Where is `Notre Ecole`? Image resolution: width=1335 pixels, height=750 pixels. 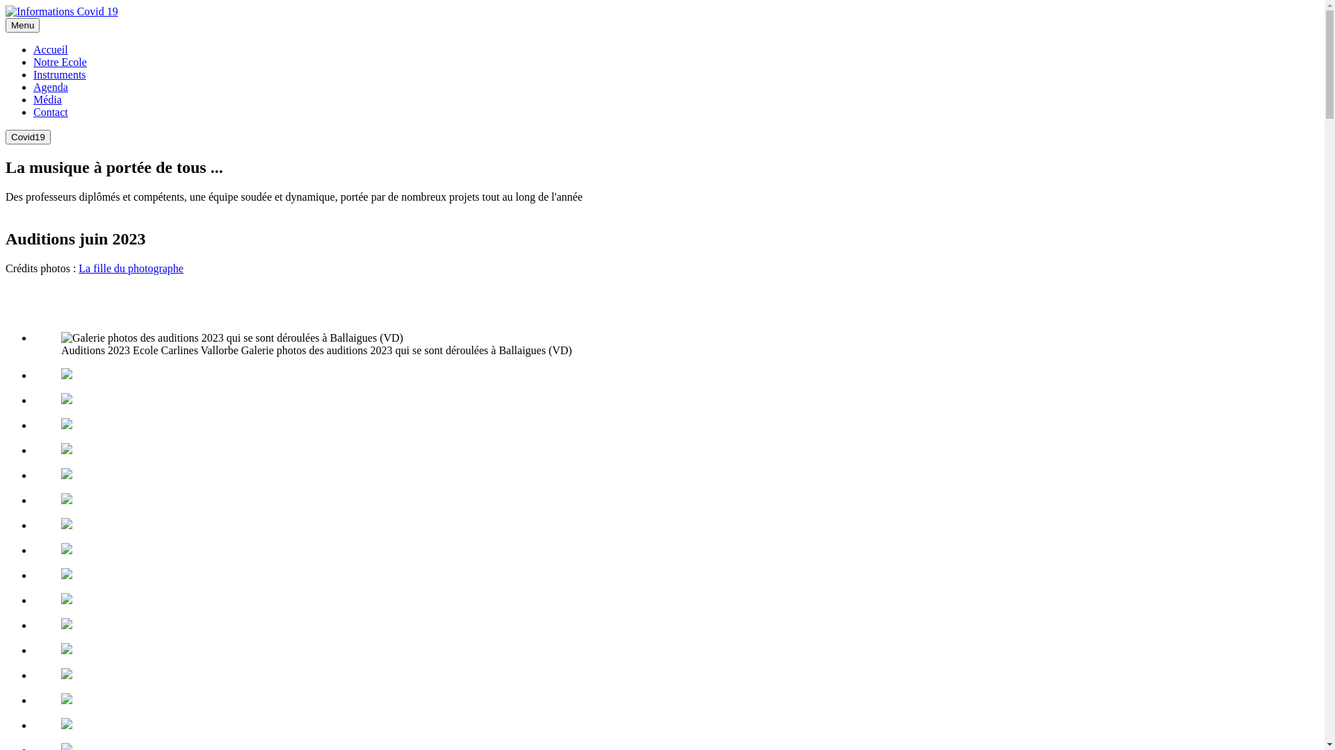 Notre Ecole is located at coordinates (60, 62).